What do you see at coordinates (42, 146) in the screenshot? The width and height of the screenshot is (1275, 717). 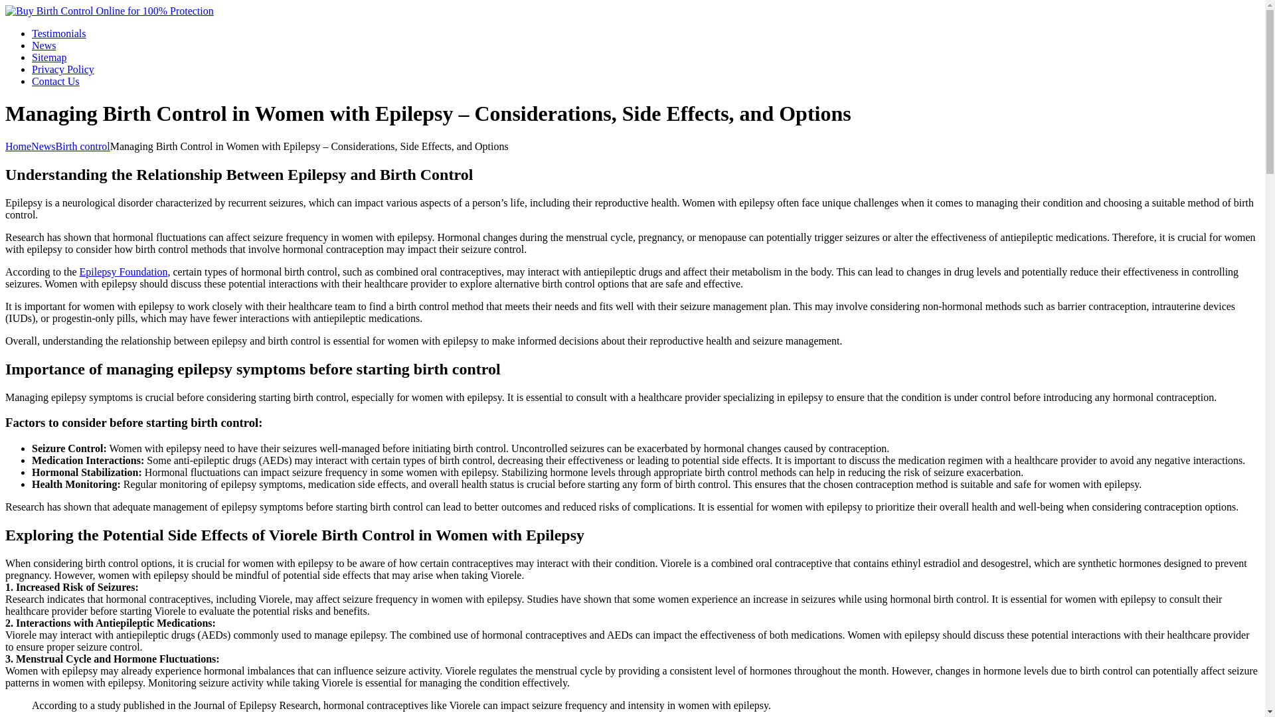 I see `News` at bounding box center [42, 146].